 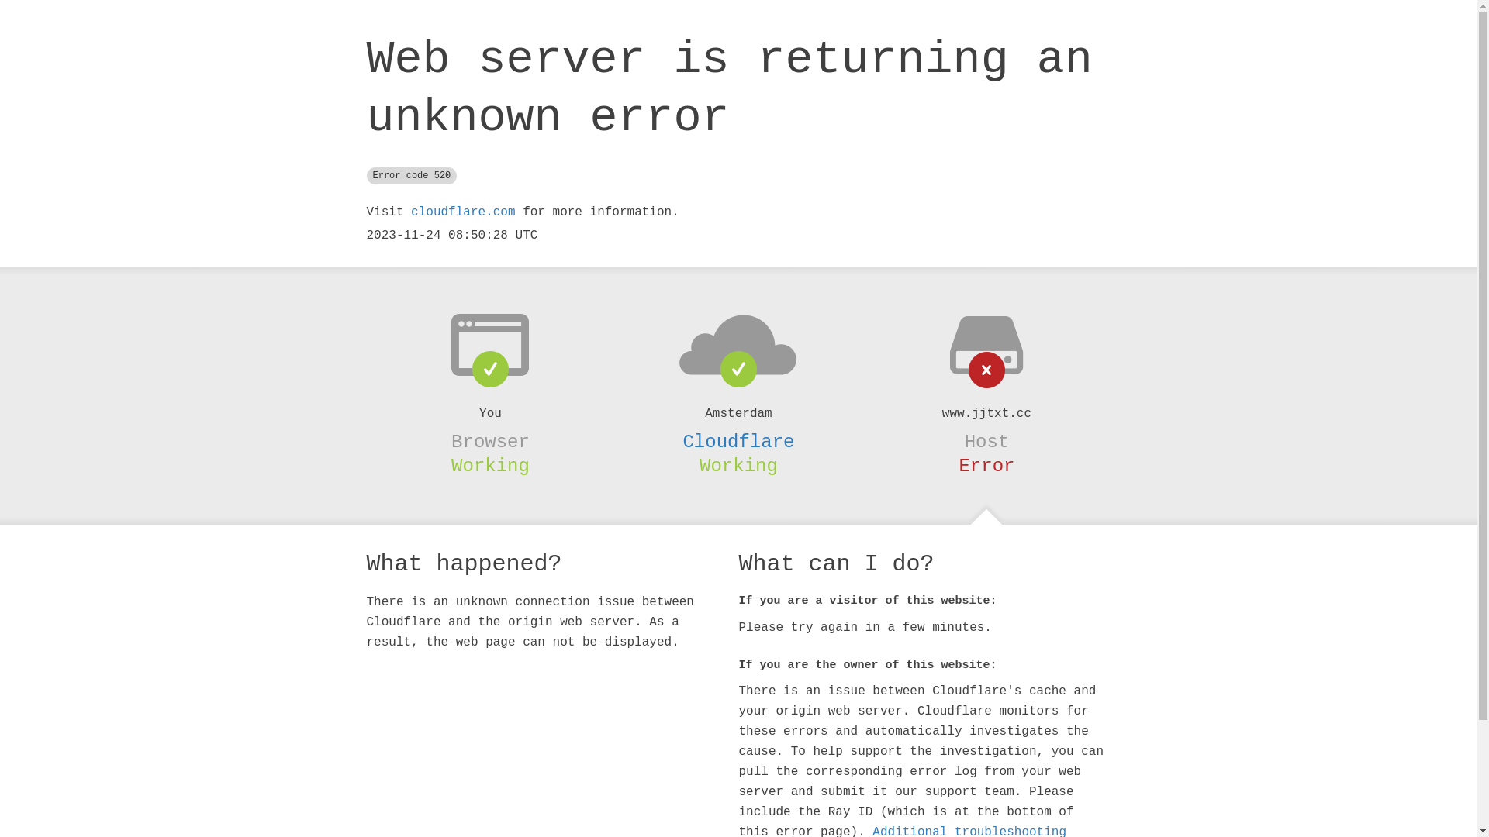 I want to click on cloudflare.com, so click(x=463, y=212).